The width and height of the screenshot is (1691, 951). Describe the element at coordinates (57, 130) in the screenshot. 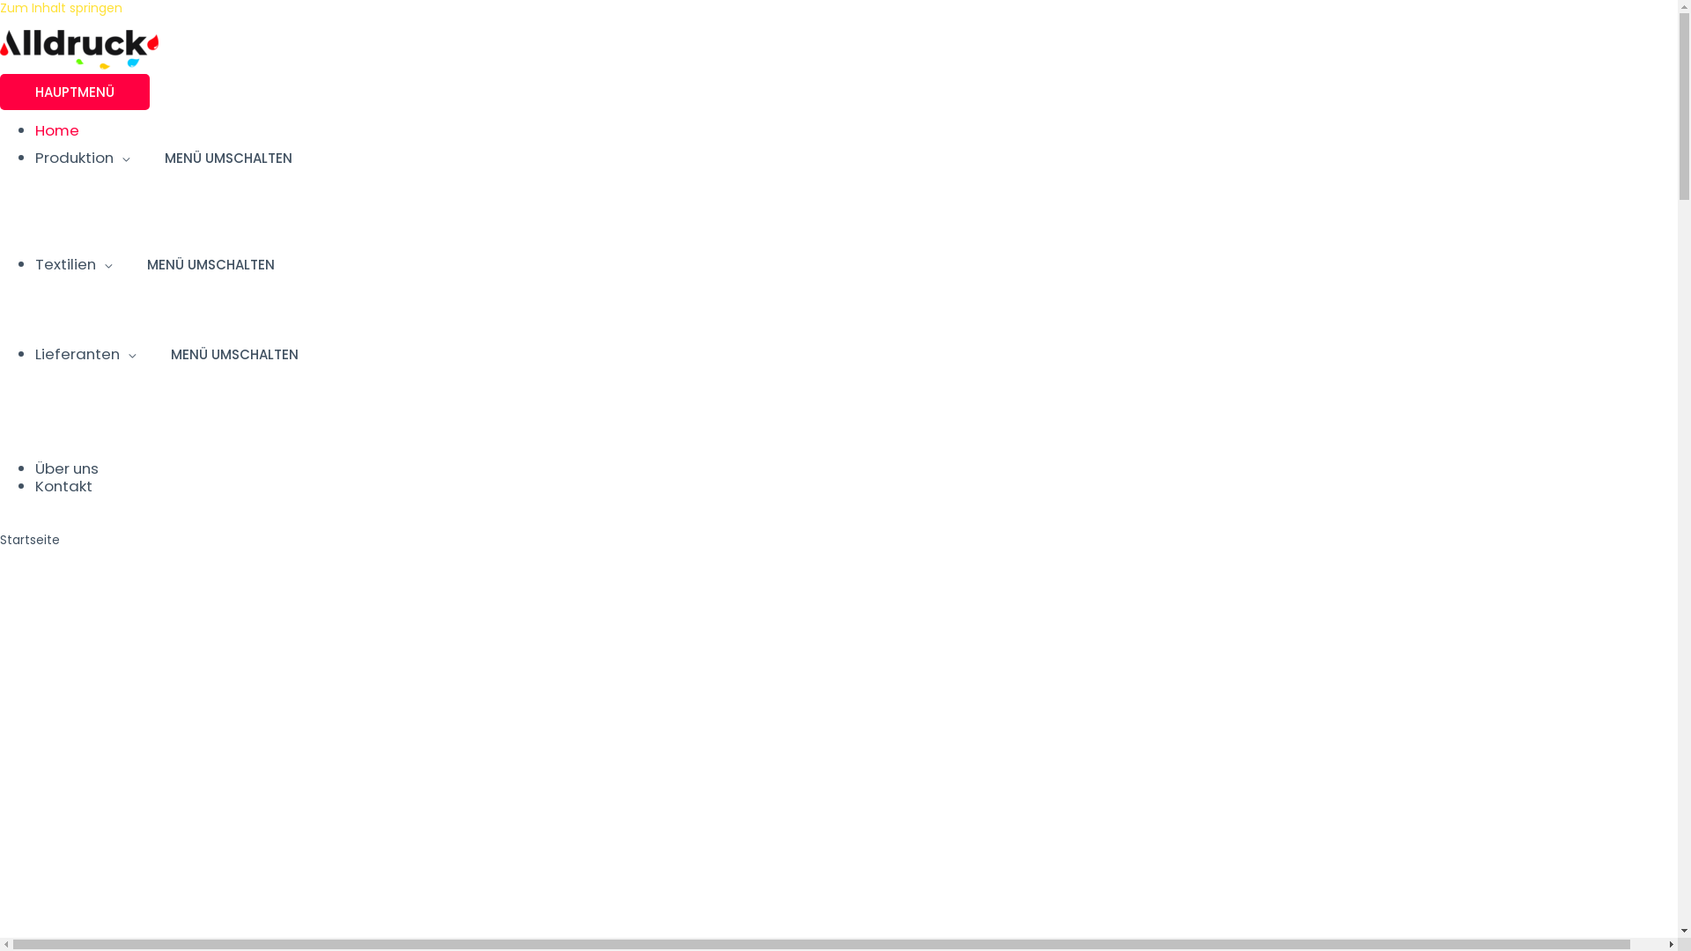

I see `Home` at that location.